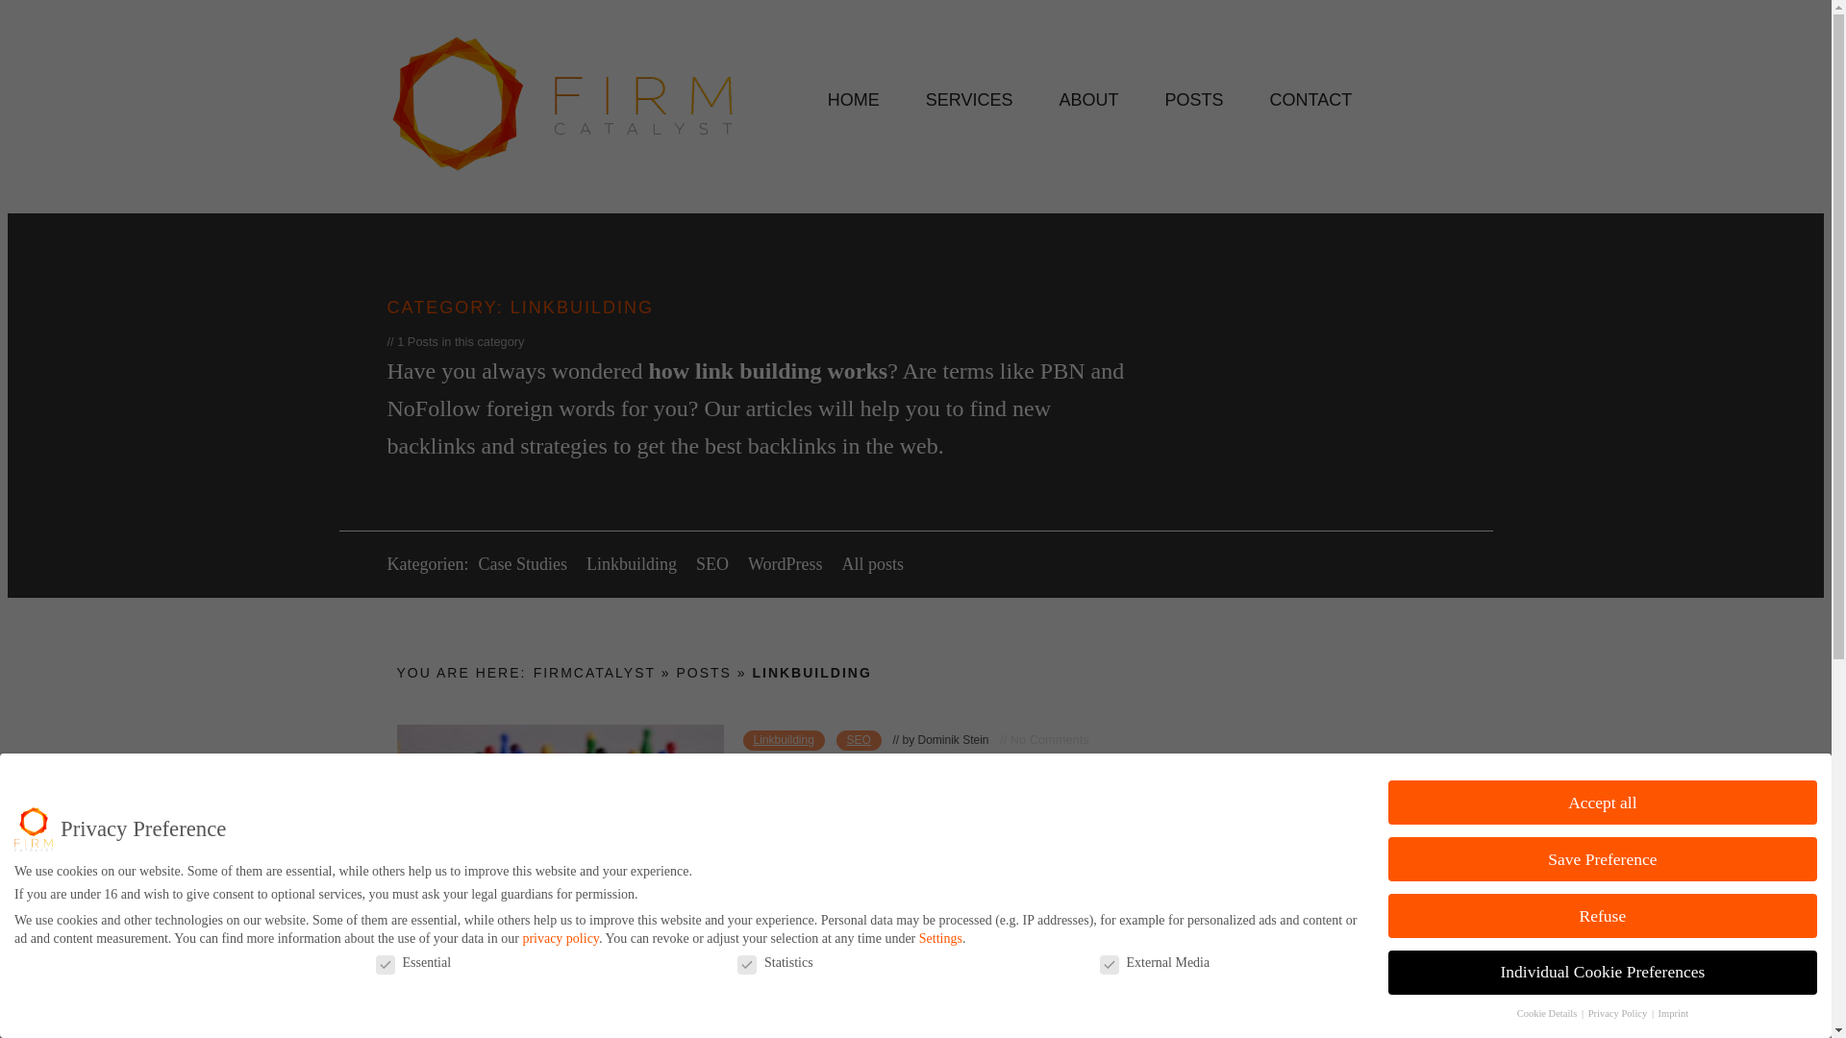 This screenshot has width=1846, height=1038. What do you see at coordinates (940, 936) in the screenshot?
I see `Settings` at bounding box center [940, 936].